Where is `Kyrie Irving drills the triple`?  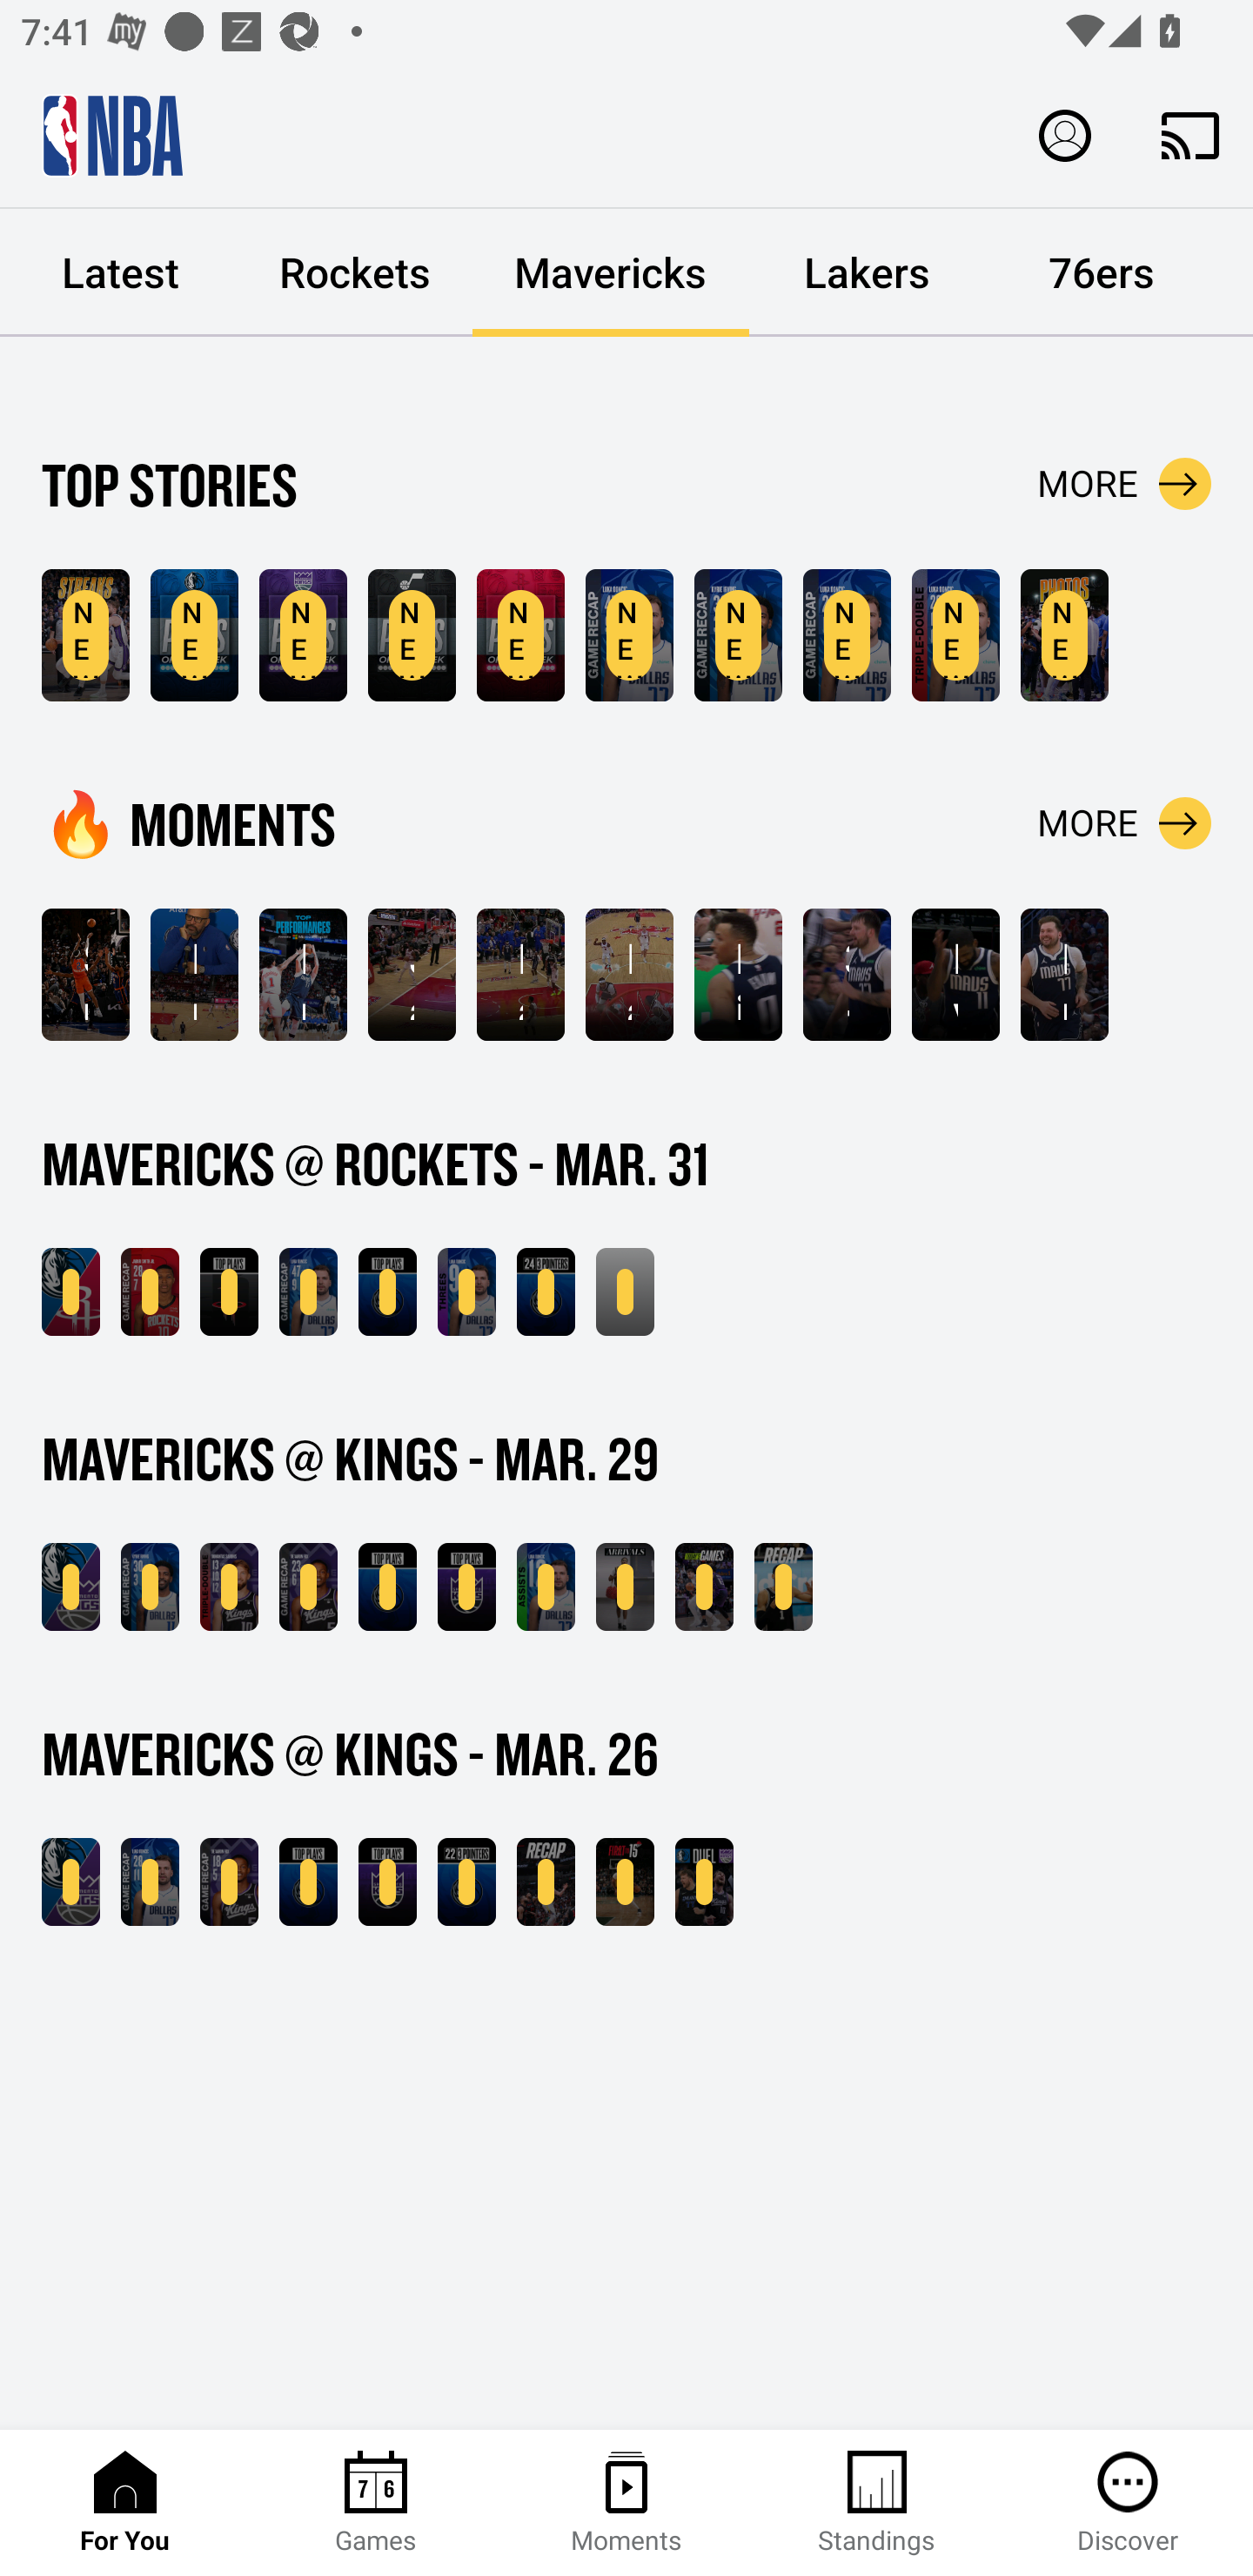 Kyrie Irving drills the triple is located at coordinates (955, 975).